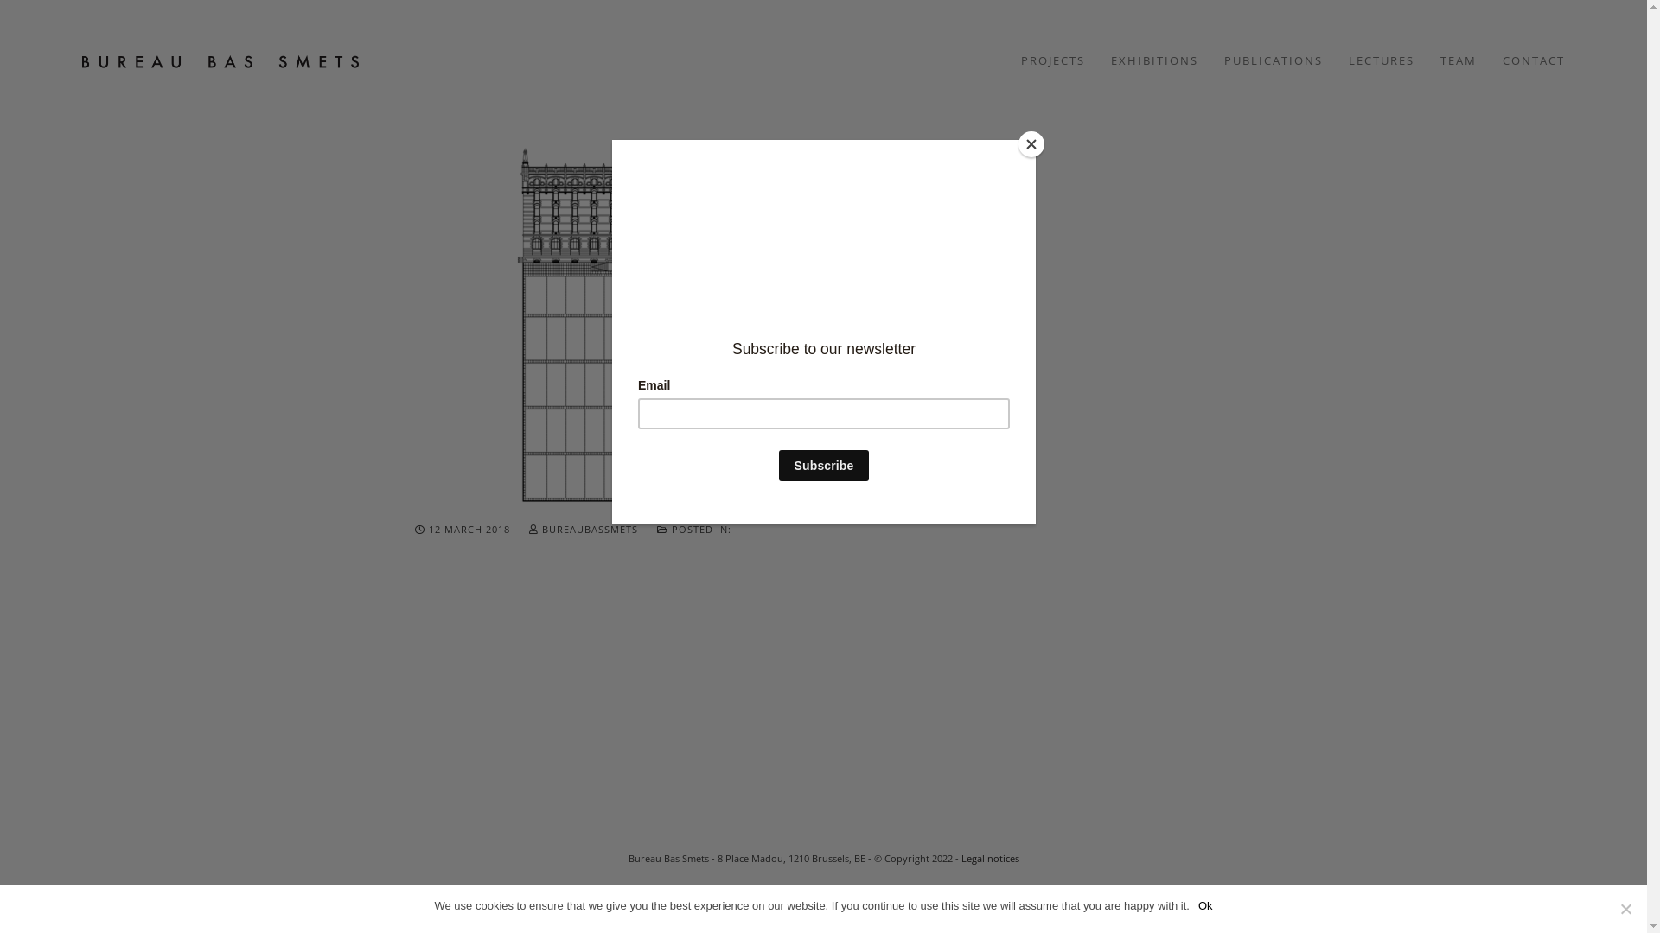  What do you see at coordinates (1205, 906) in the screenshot?
I see `Ok` at bounding box center [1205, 906].